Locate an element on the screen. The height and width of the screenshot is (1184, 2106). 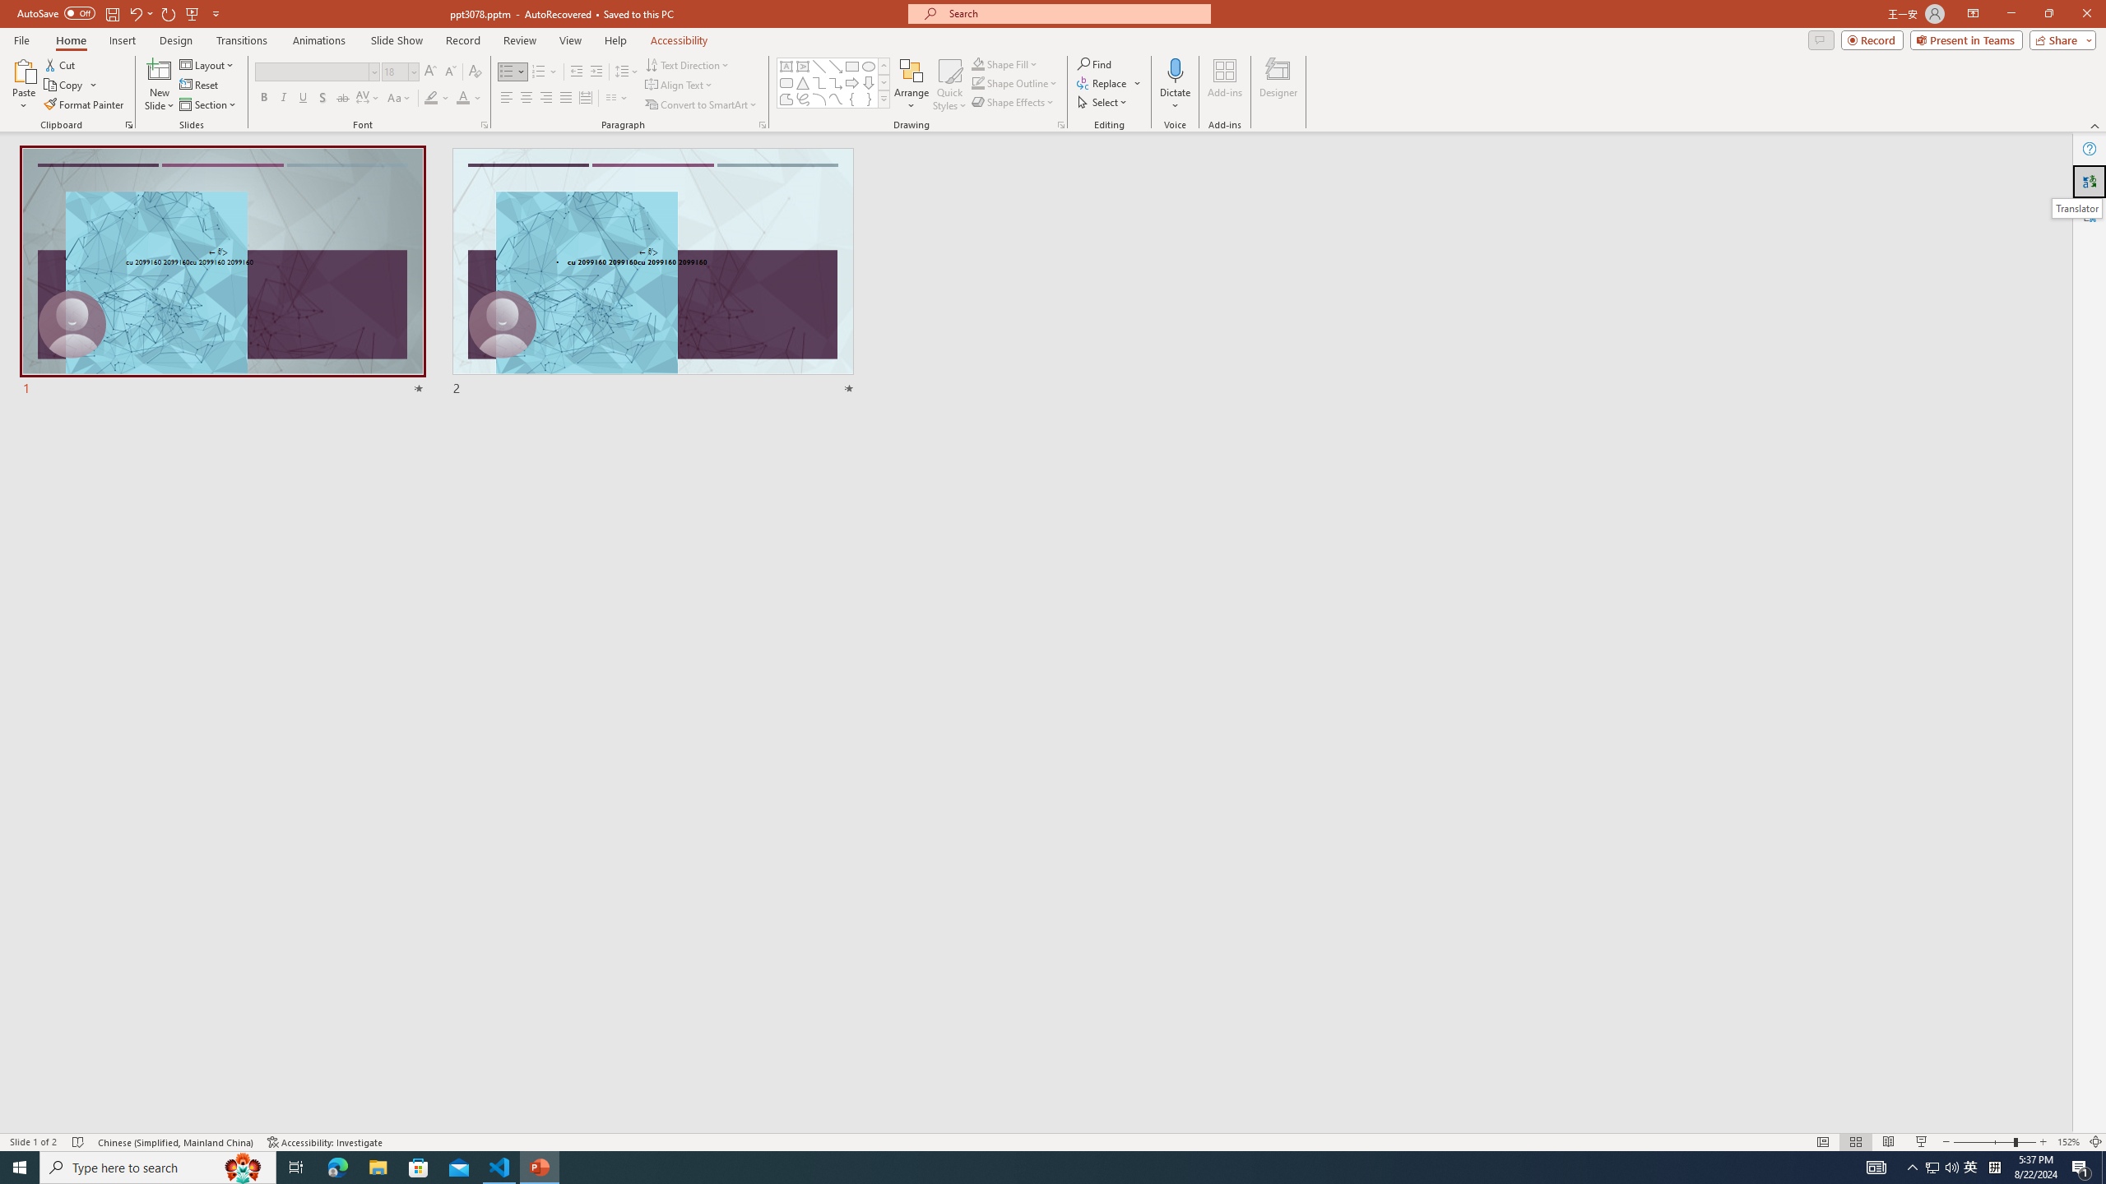
Paste is located at coordinates (24, 85).